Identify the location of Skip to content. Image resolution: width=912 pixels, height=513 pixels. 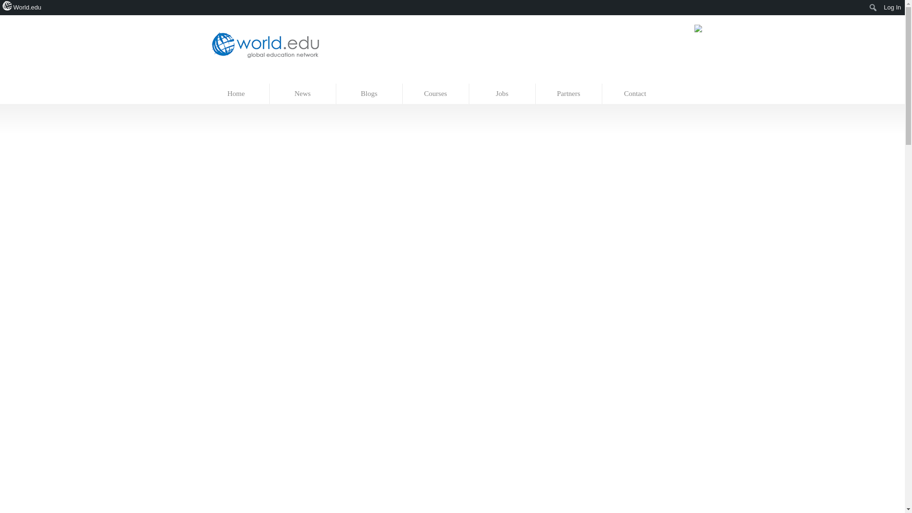
(224, 79).